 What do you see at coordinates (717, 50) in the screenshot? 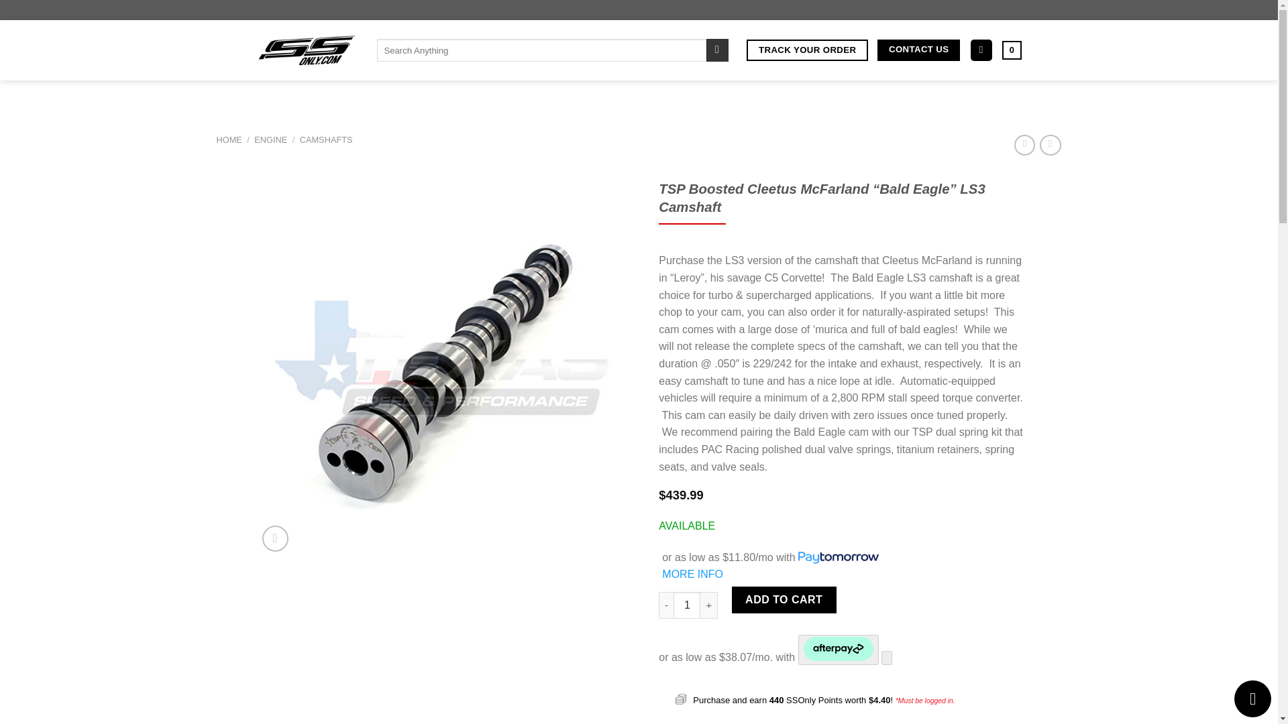
I see `Search` at bounding box center [717, 50].